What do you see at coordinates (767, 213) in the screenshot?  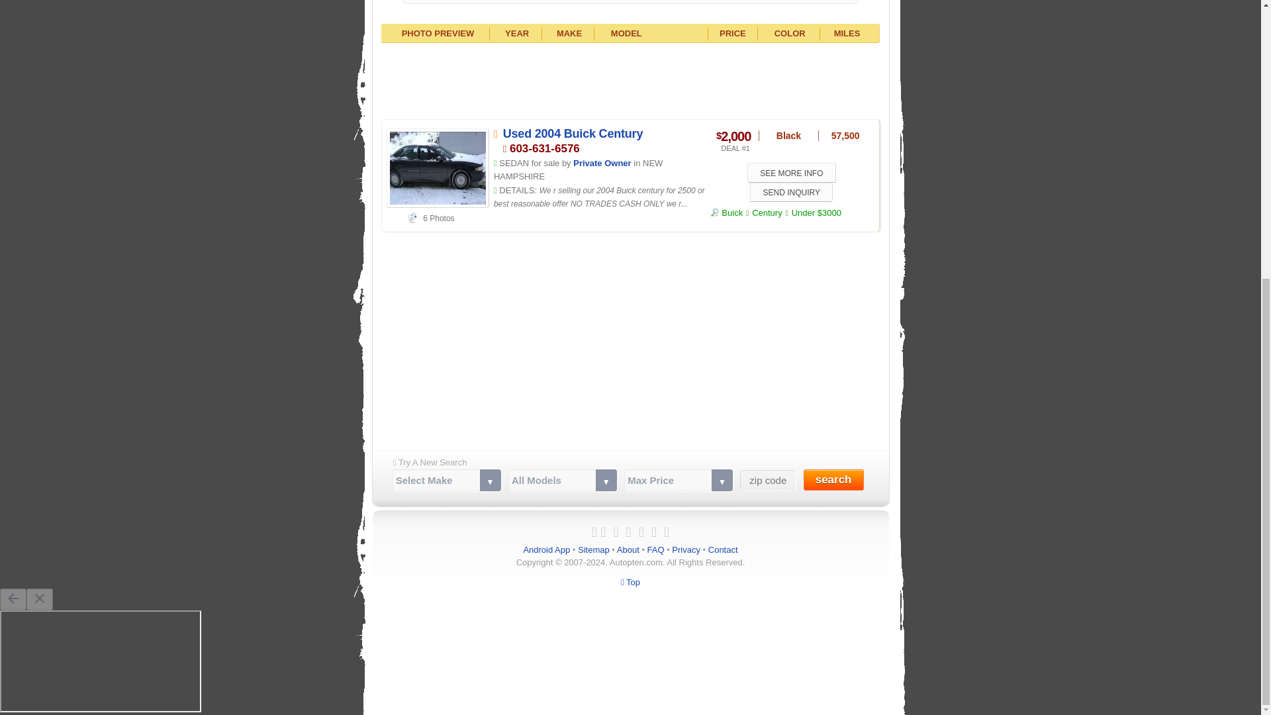 I see `Century` at bounding box center [767, 213].